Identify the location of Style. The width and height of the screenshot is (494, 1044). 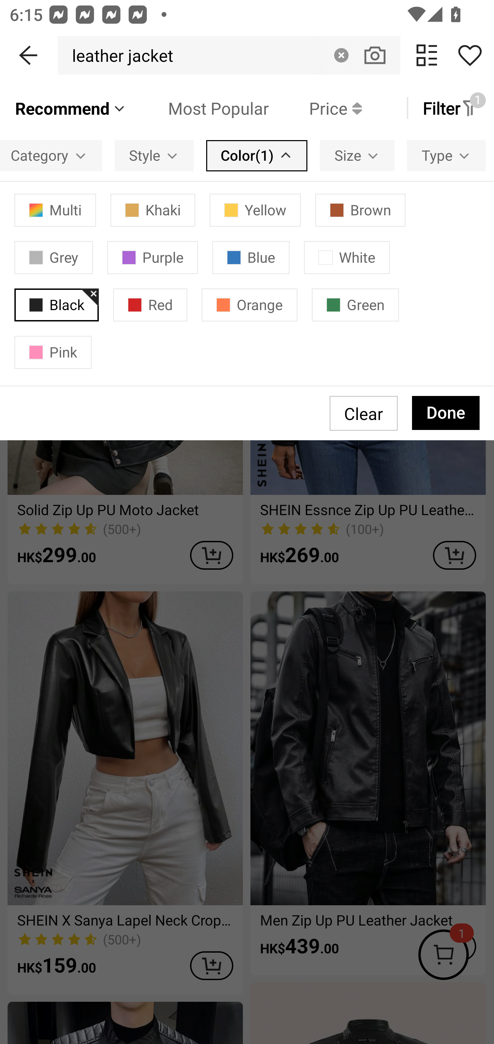
(154, 155).